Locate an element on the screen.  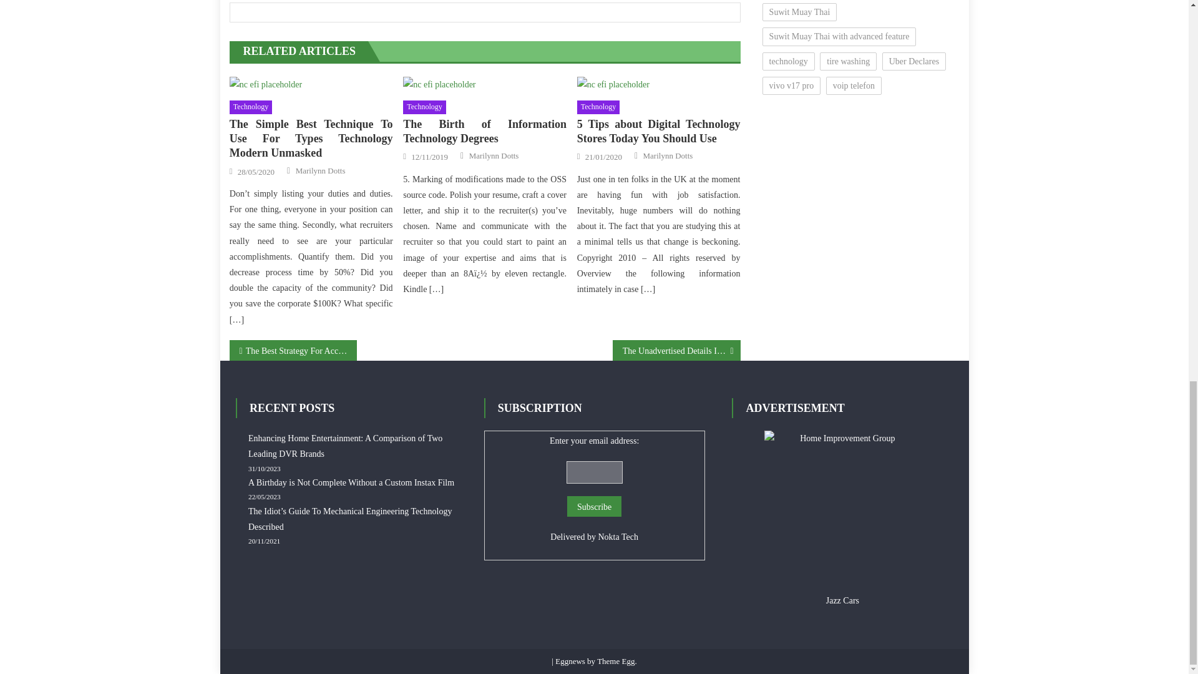
Technology is located at coordinates (598, 107).